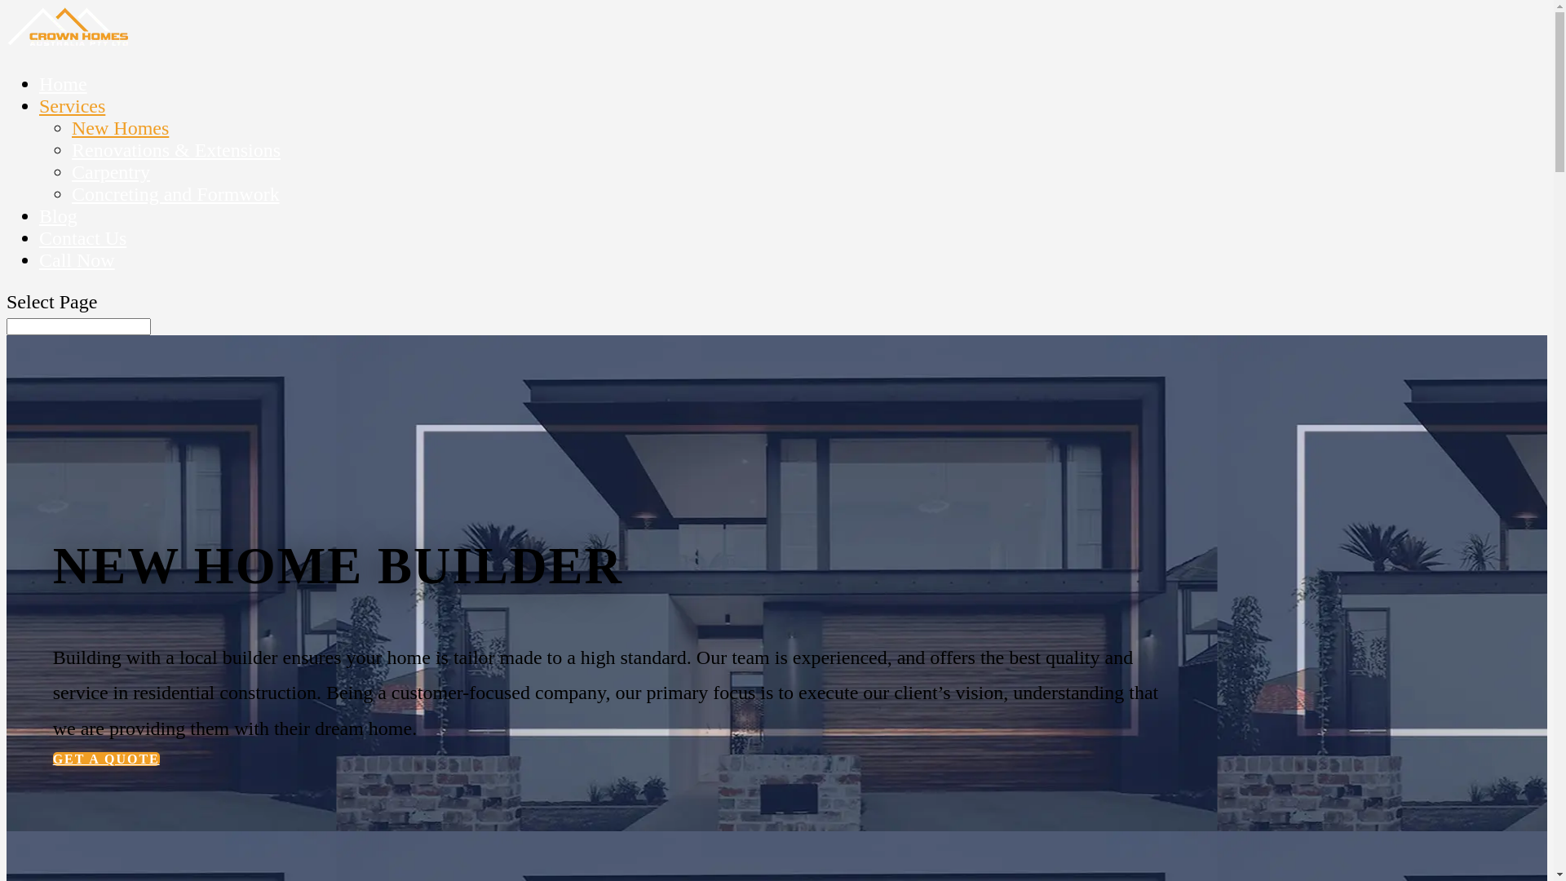 The width and height of the screenshot is (1566, 881). What do you see at coordinates (111, 172) in the screenshot?
I see `Carpentry` at bounding box center [111, 172].